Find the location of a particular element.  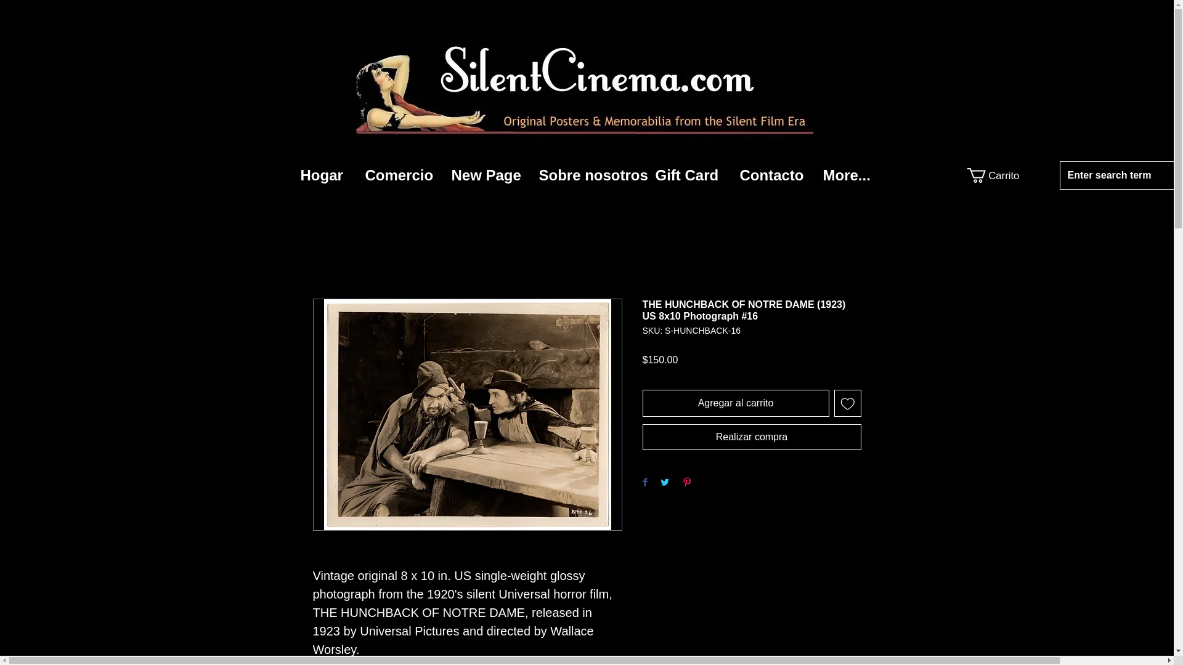

Gift Card is located at coordinates (688, 175).